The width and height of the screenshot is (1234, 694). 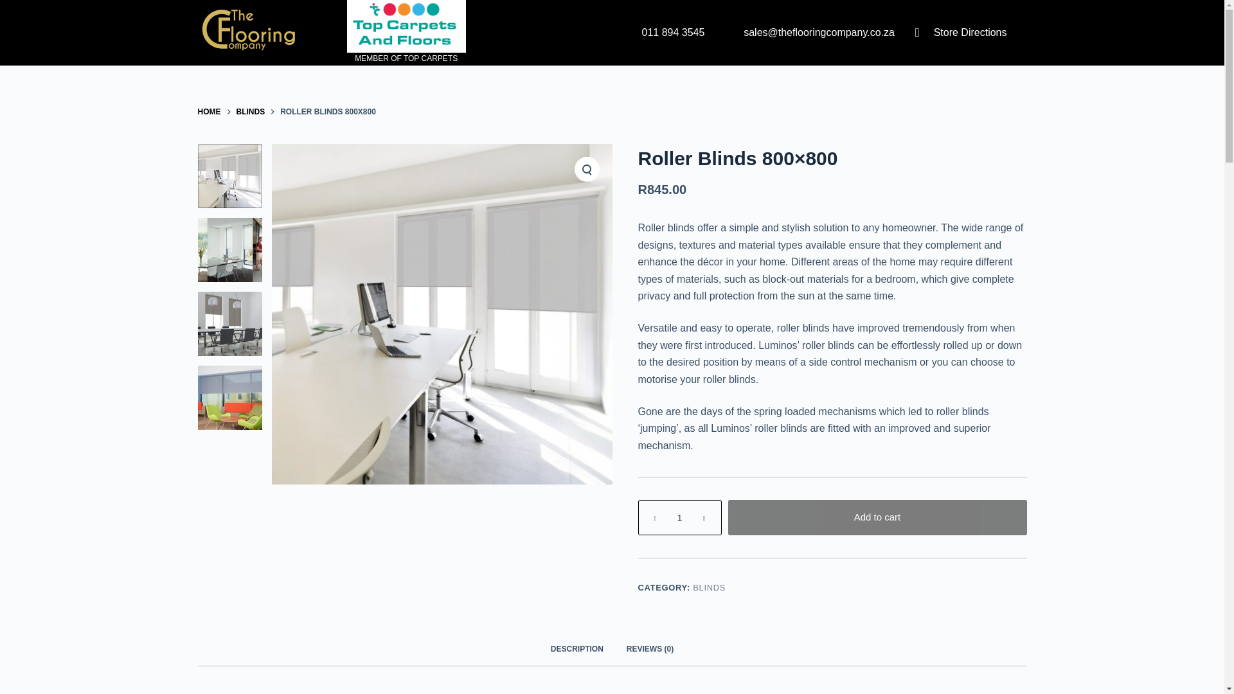 I want to click on Add to cart, so click(x=877, y=517).